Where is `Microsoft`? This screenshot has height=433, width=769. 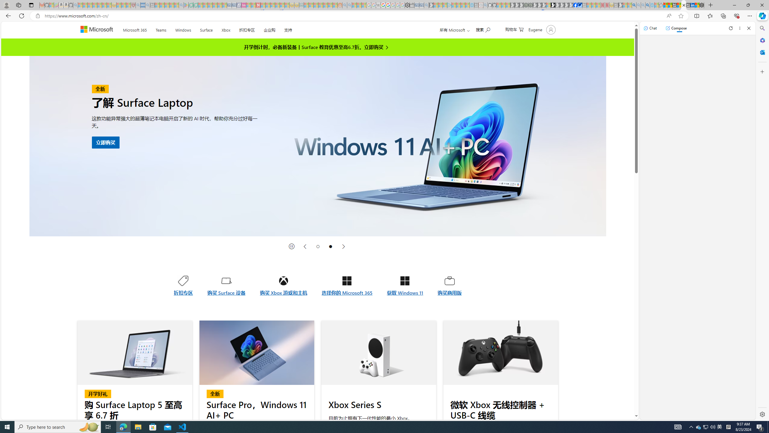
Microsoft is located at coordinates (98, 30).